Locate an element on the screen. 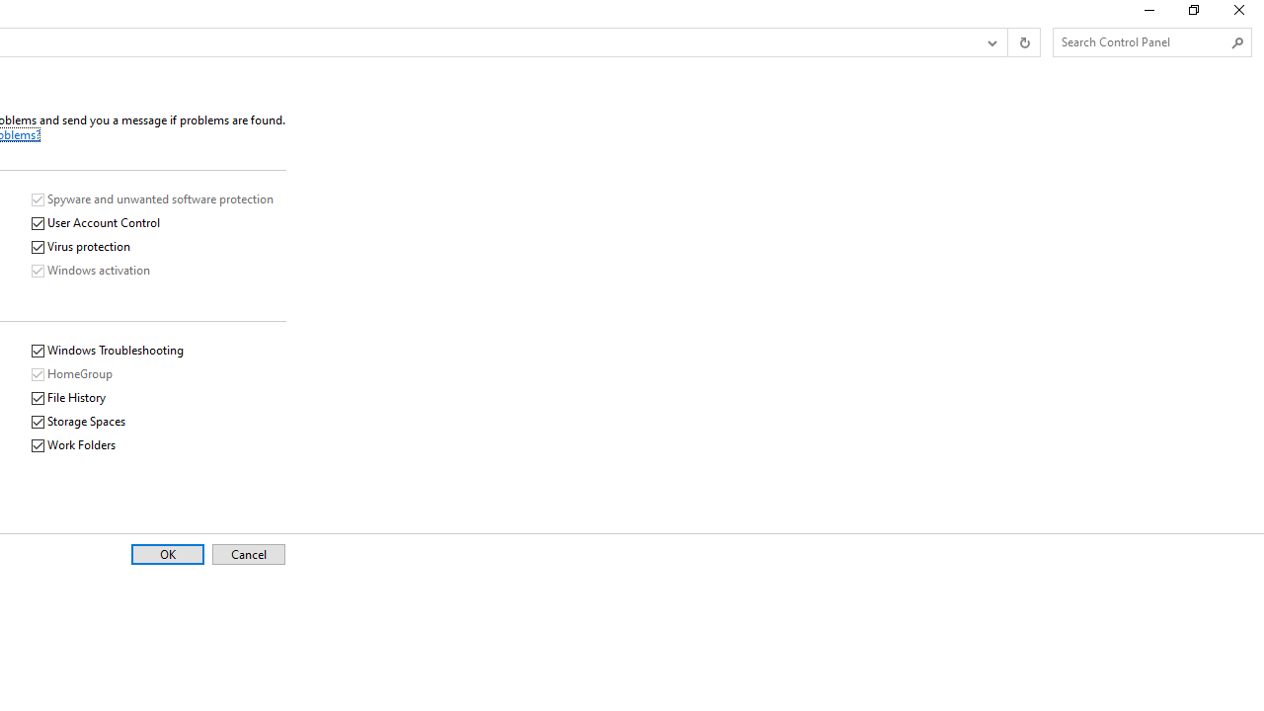 Image resolution: width=1264 pixels, height=711 pixels. Windows Troubleshooting is located at coordinates (109, 352).